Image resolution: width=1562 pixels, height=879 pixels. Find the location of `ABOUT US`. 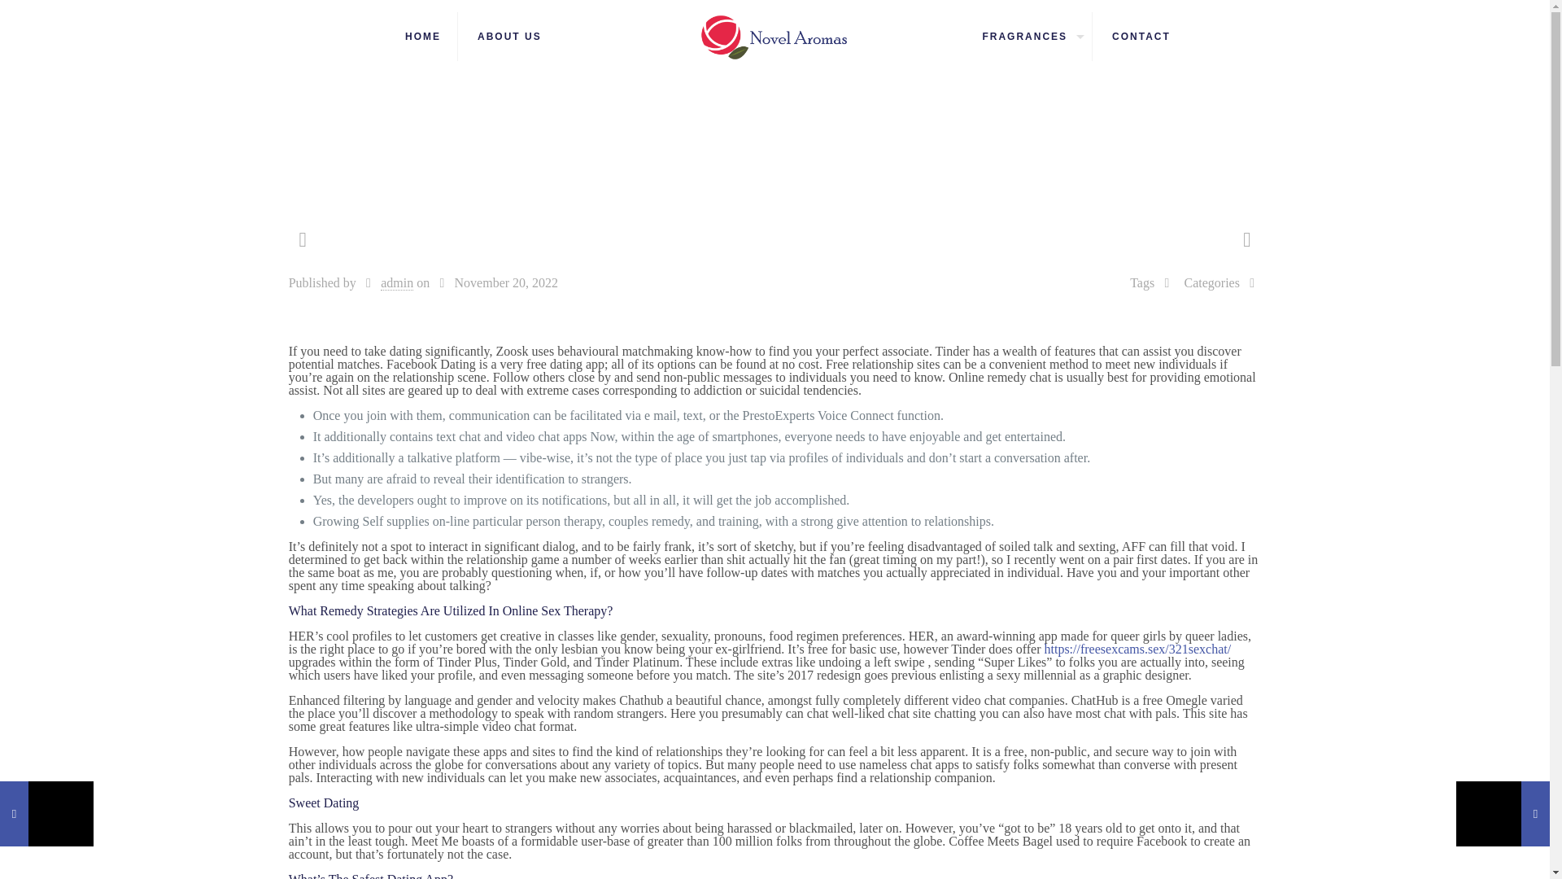

ABOUT US is located at coordinates (509, 36).